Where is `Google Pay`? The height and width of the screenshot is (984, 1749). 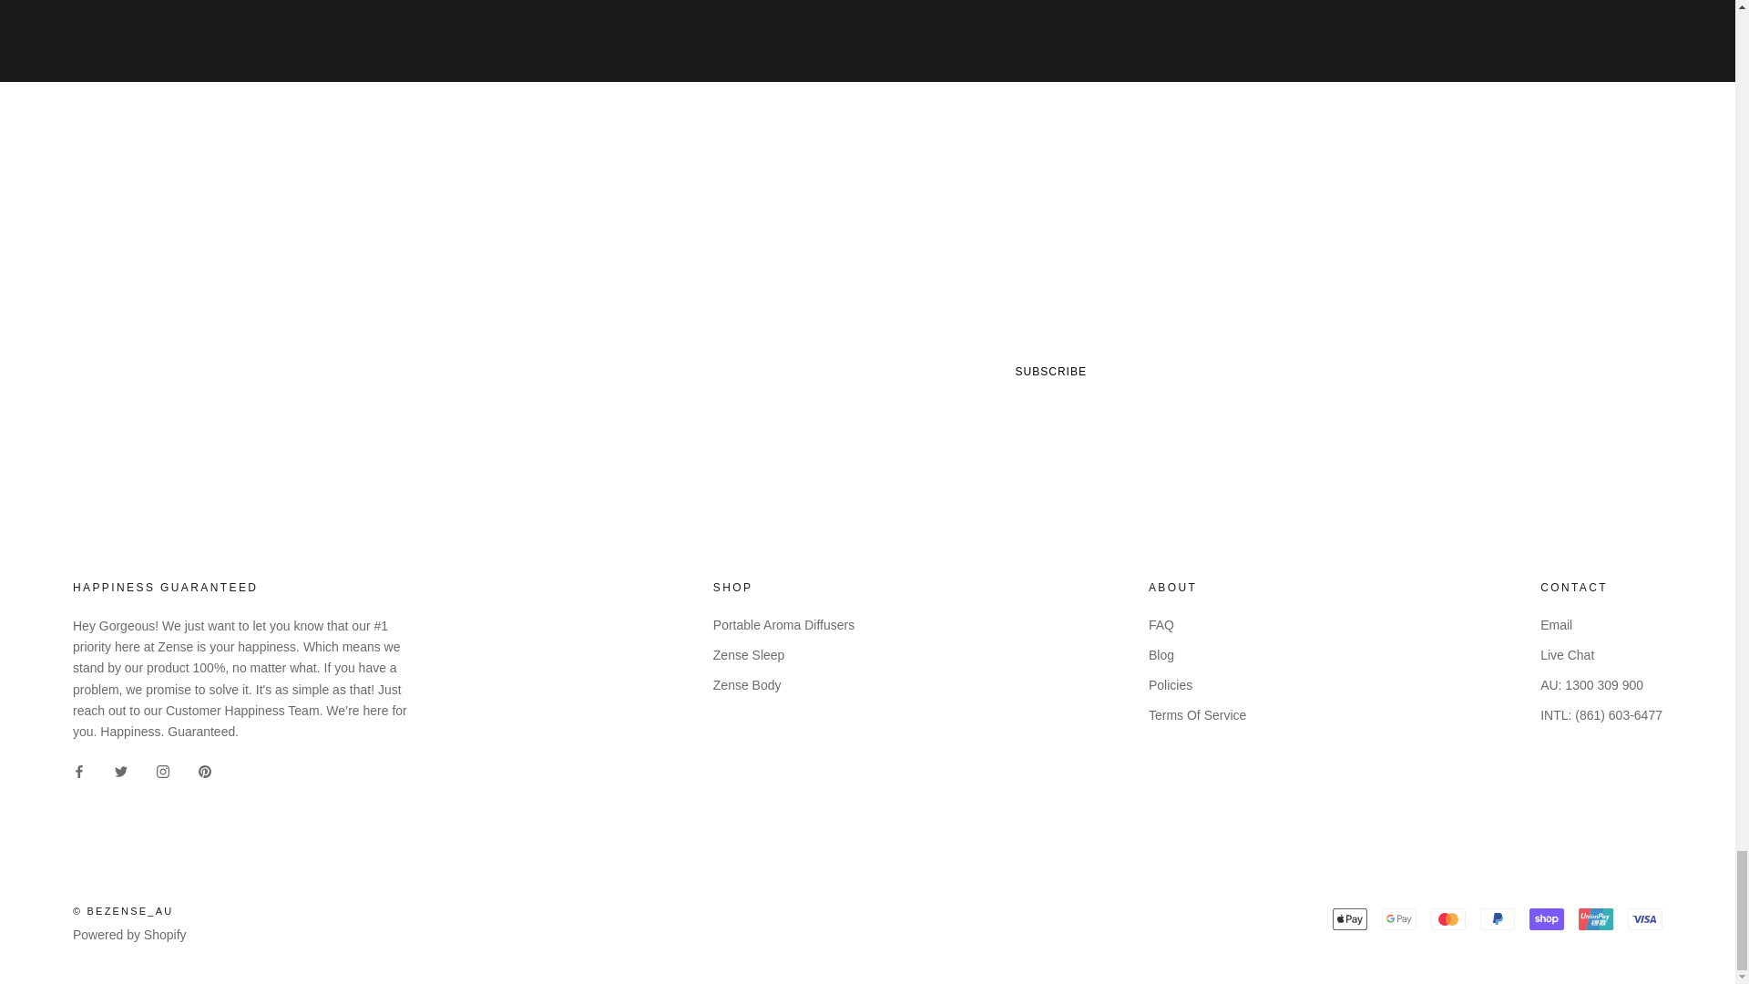 Google Pay is located at coordinates (1399, 918).